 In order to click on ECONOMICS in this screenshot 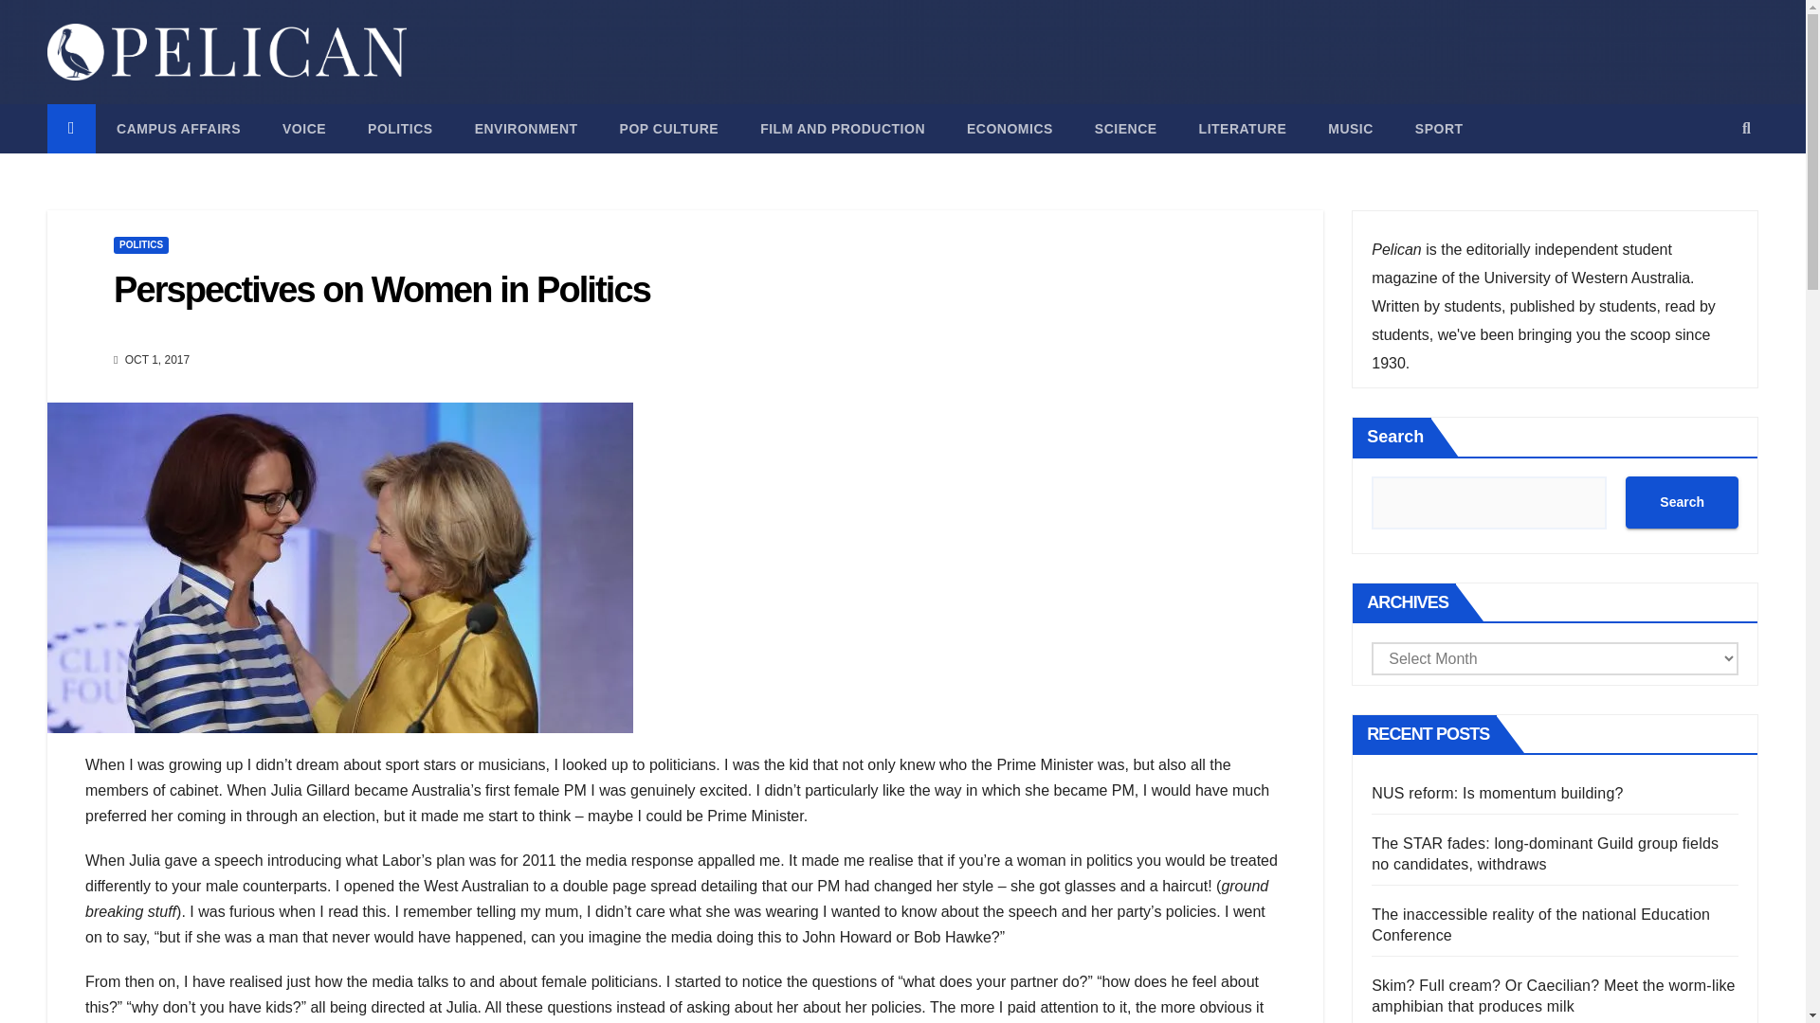, I will do `click(1010, 129)`.